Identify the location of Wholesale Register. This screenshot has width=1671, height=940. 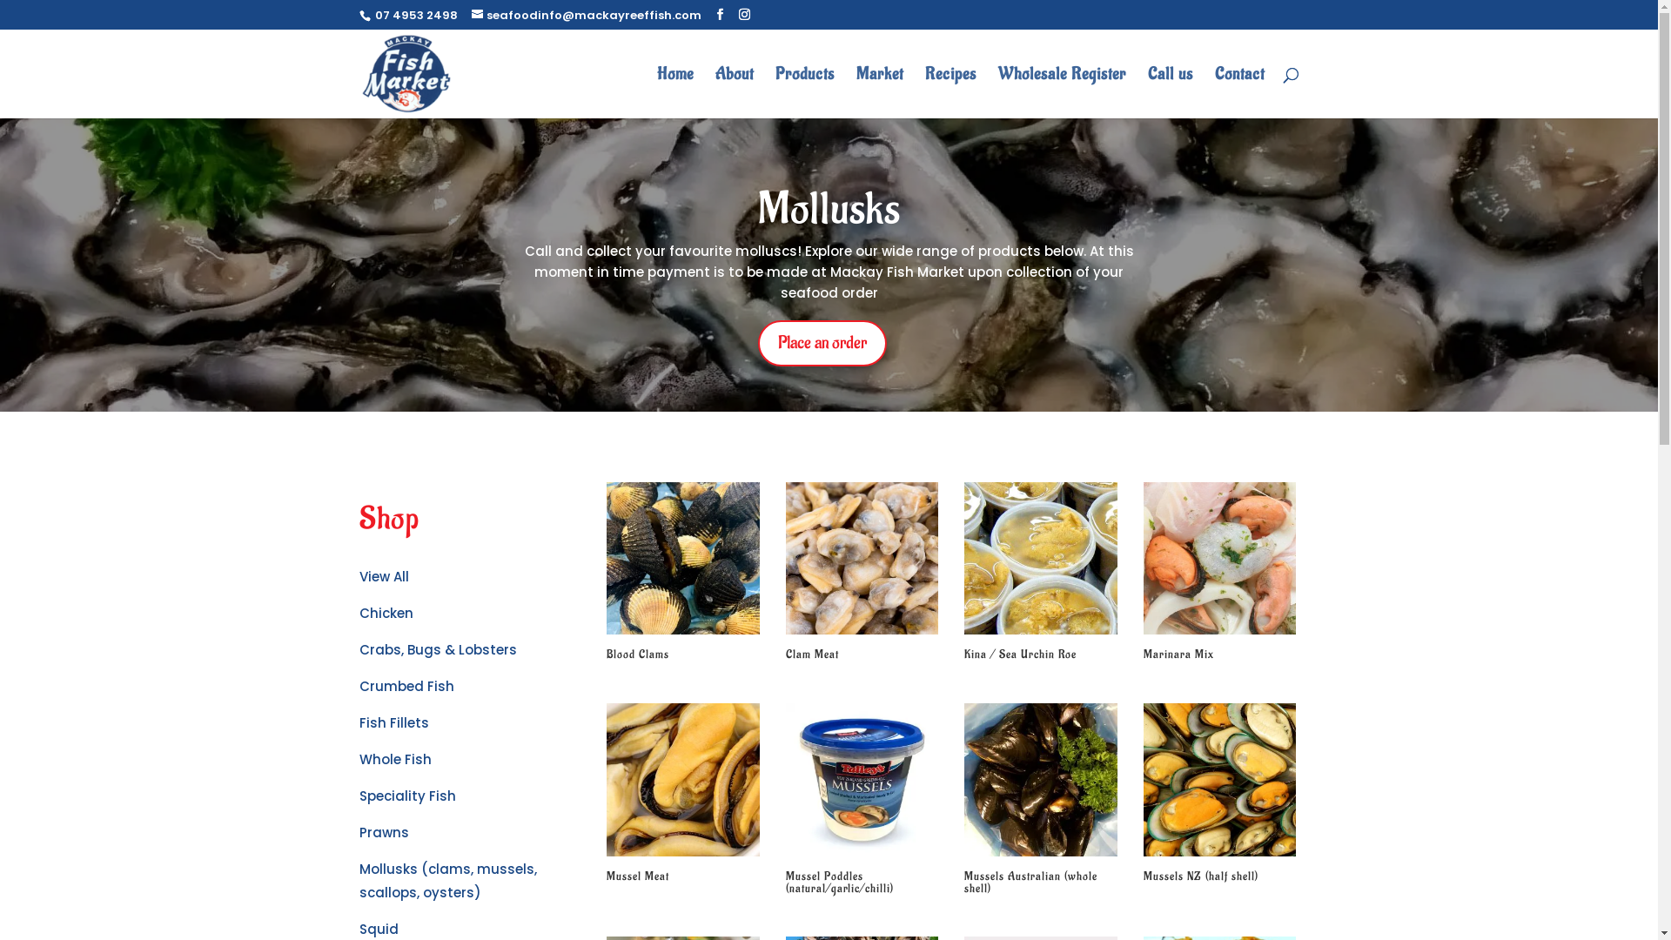
(1062, 92).